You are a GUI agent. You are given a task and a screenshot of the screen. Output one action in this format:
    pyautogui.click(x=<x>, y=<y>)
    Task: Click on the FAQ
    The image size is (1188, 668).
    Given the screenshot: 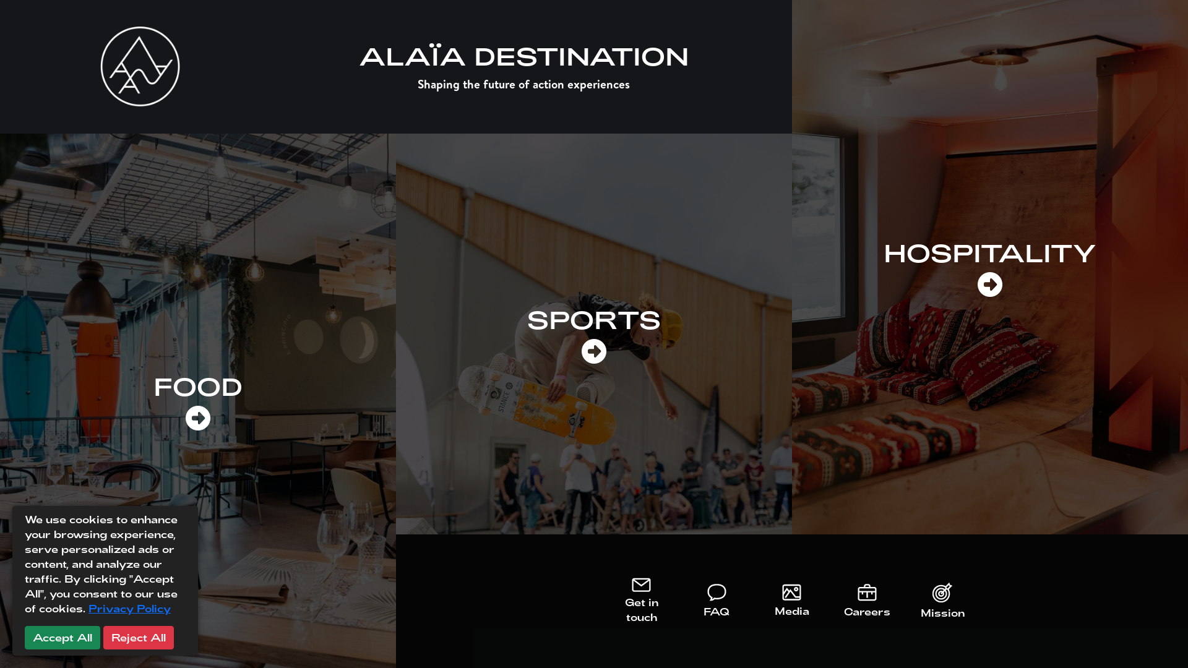 What is the action you would take?
    pyautogui.click(x=717, y=602)
    